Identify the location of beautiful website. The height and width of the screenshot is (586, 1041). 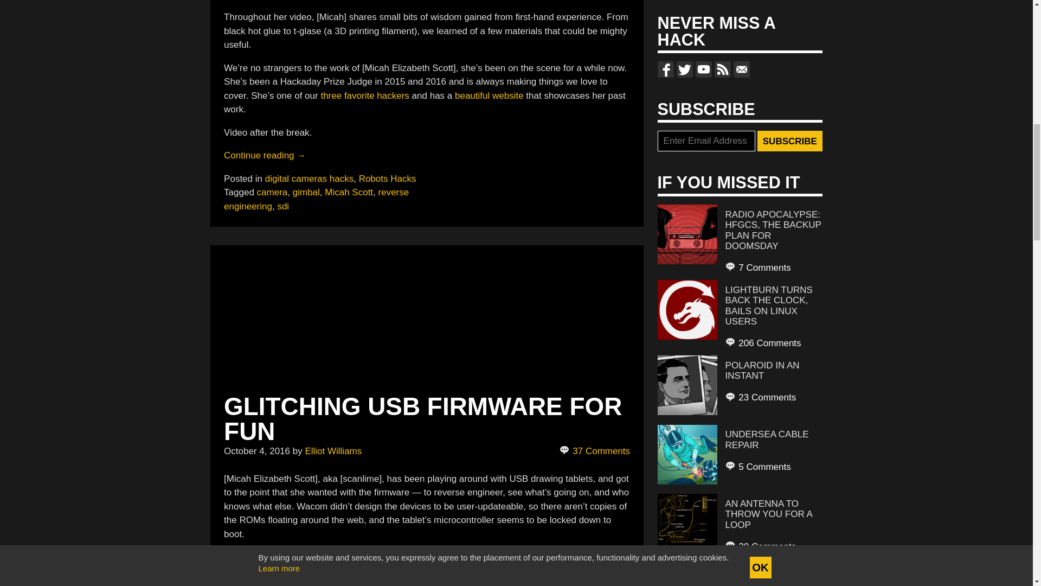
(489, 95).